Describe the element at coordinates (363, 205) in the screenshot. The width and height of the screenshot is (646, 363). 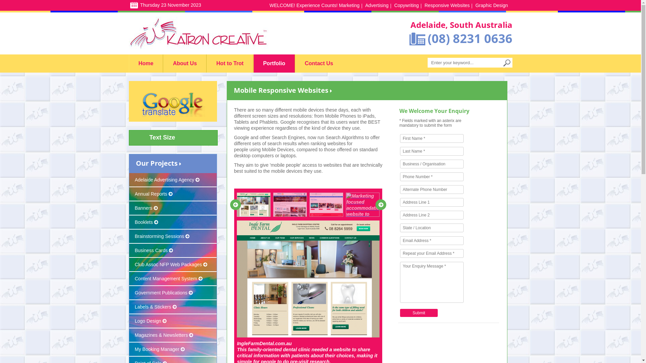
I see `www.SunriseOnFalie.com.au` at that location.